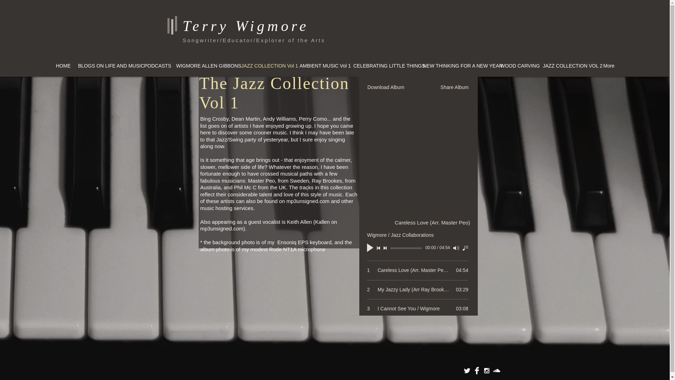 The image size is (675, 380). What do you see at coordinates (384, 65) in the screenshot?
I see `CELEBRATING LITTLE THINGS` at bounding box center [384, 65].